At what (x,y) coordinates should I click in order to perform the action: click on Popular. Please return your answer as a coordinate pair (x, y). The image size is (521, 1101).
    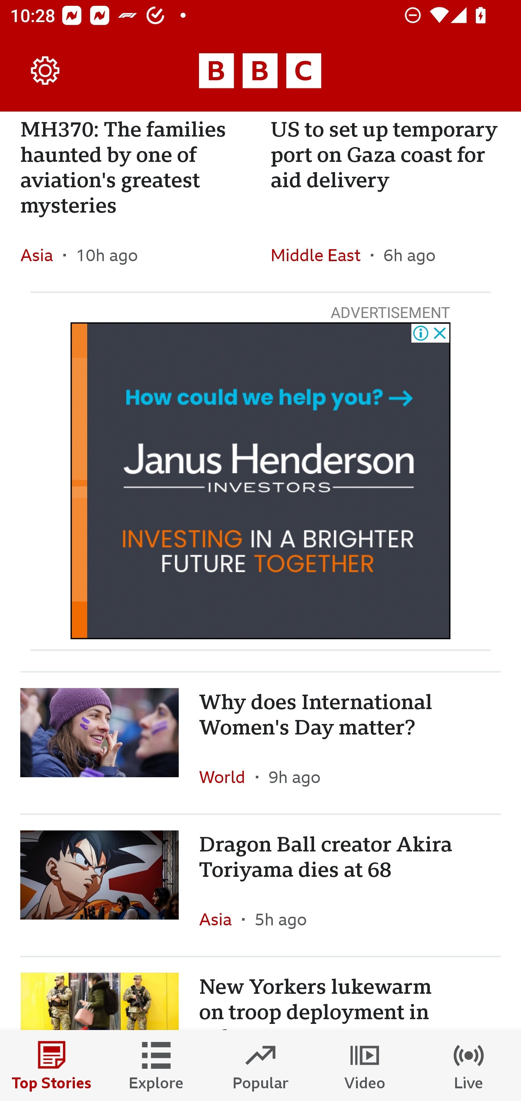
    Looking at the image, I should click on (260, 1066).